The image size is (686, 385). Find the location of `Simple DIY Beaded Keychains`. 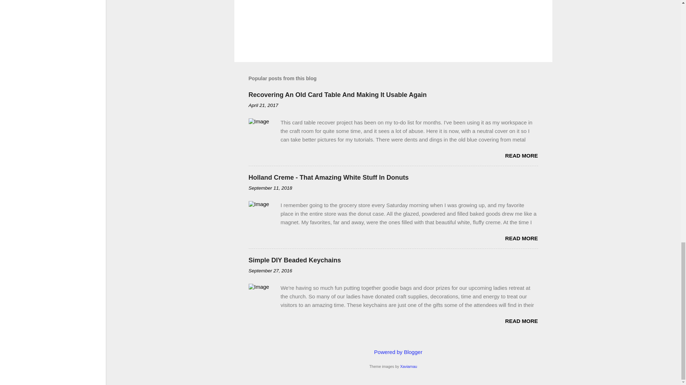

Simple DIY Beaded Keychains is located at coordinates (294, 260).